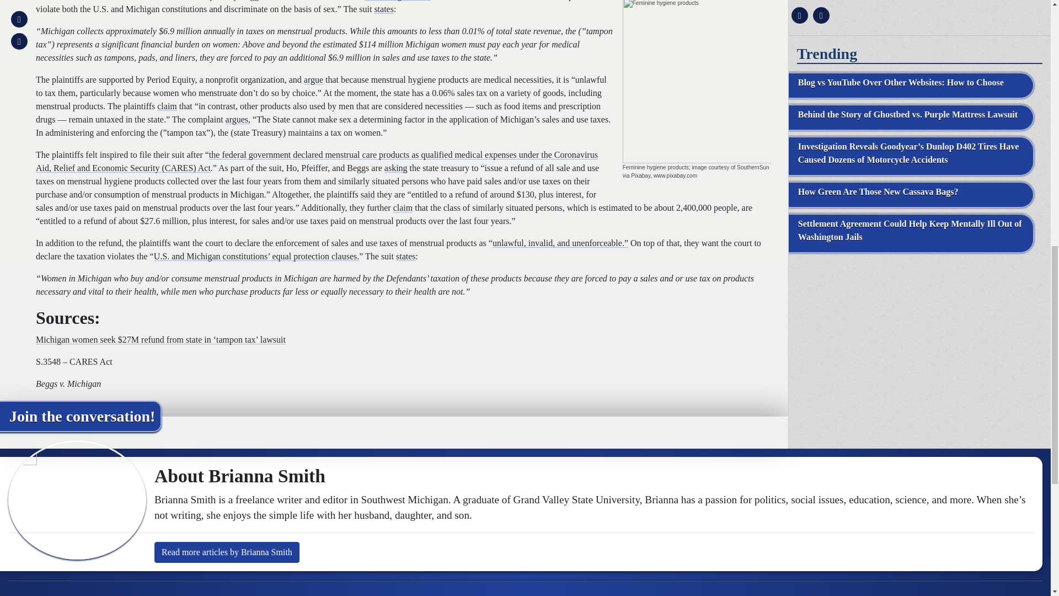 The width and height of the screenshot is (1059, 596). Describe the element at coordinates (367, 194) in the screenshot. I see `said` at that location.